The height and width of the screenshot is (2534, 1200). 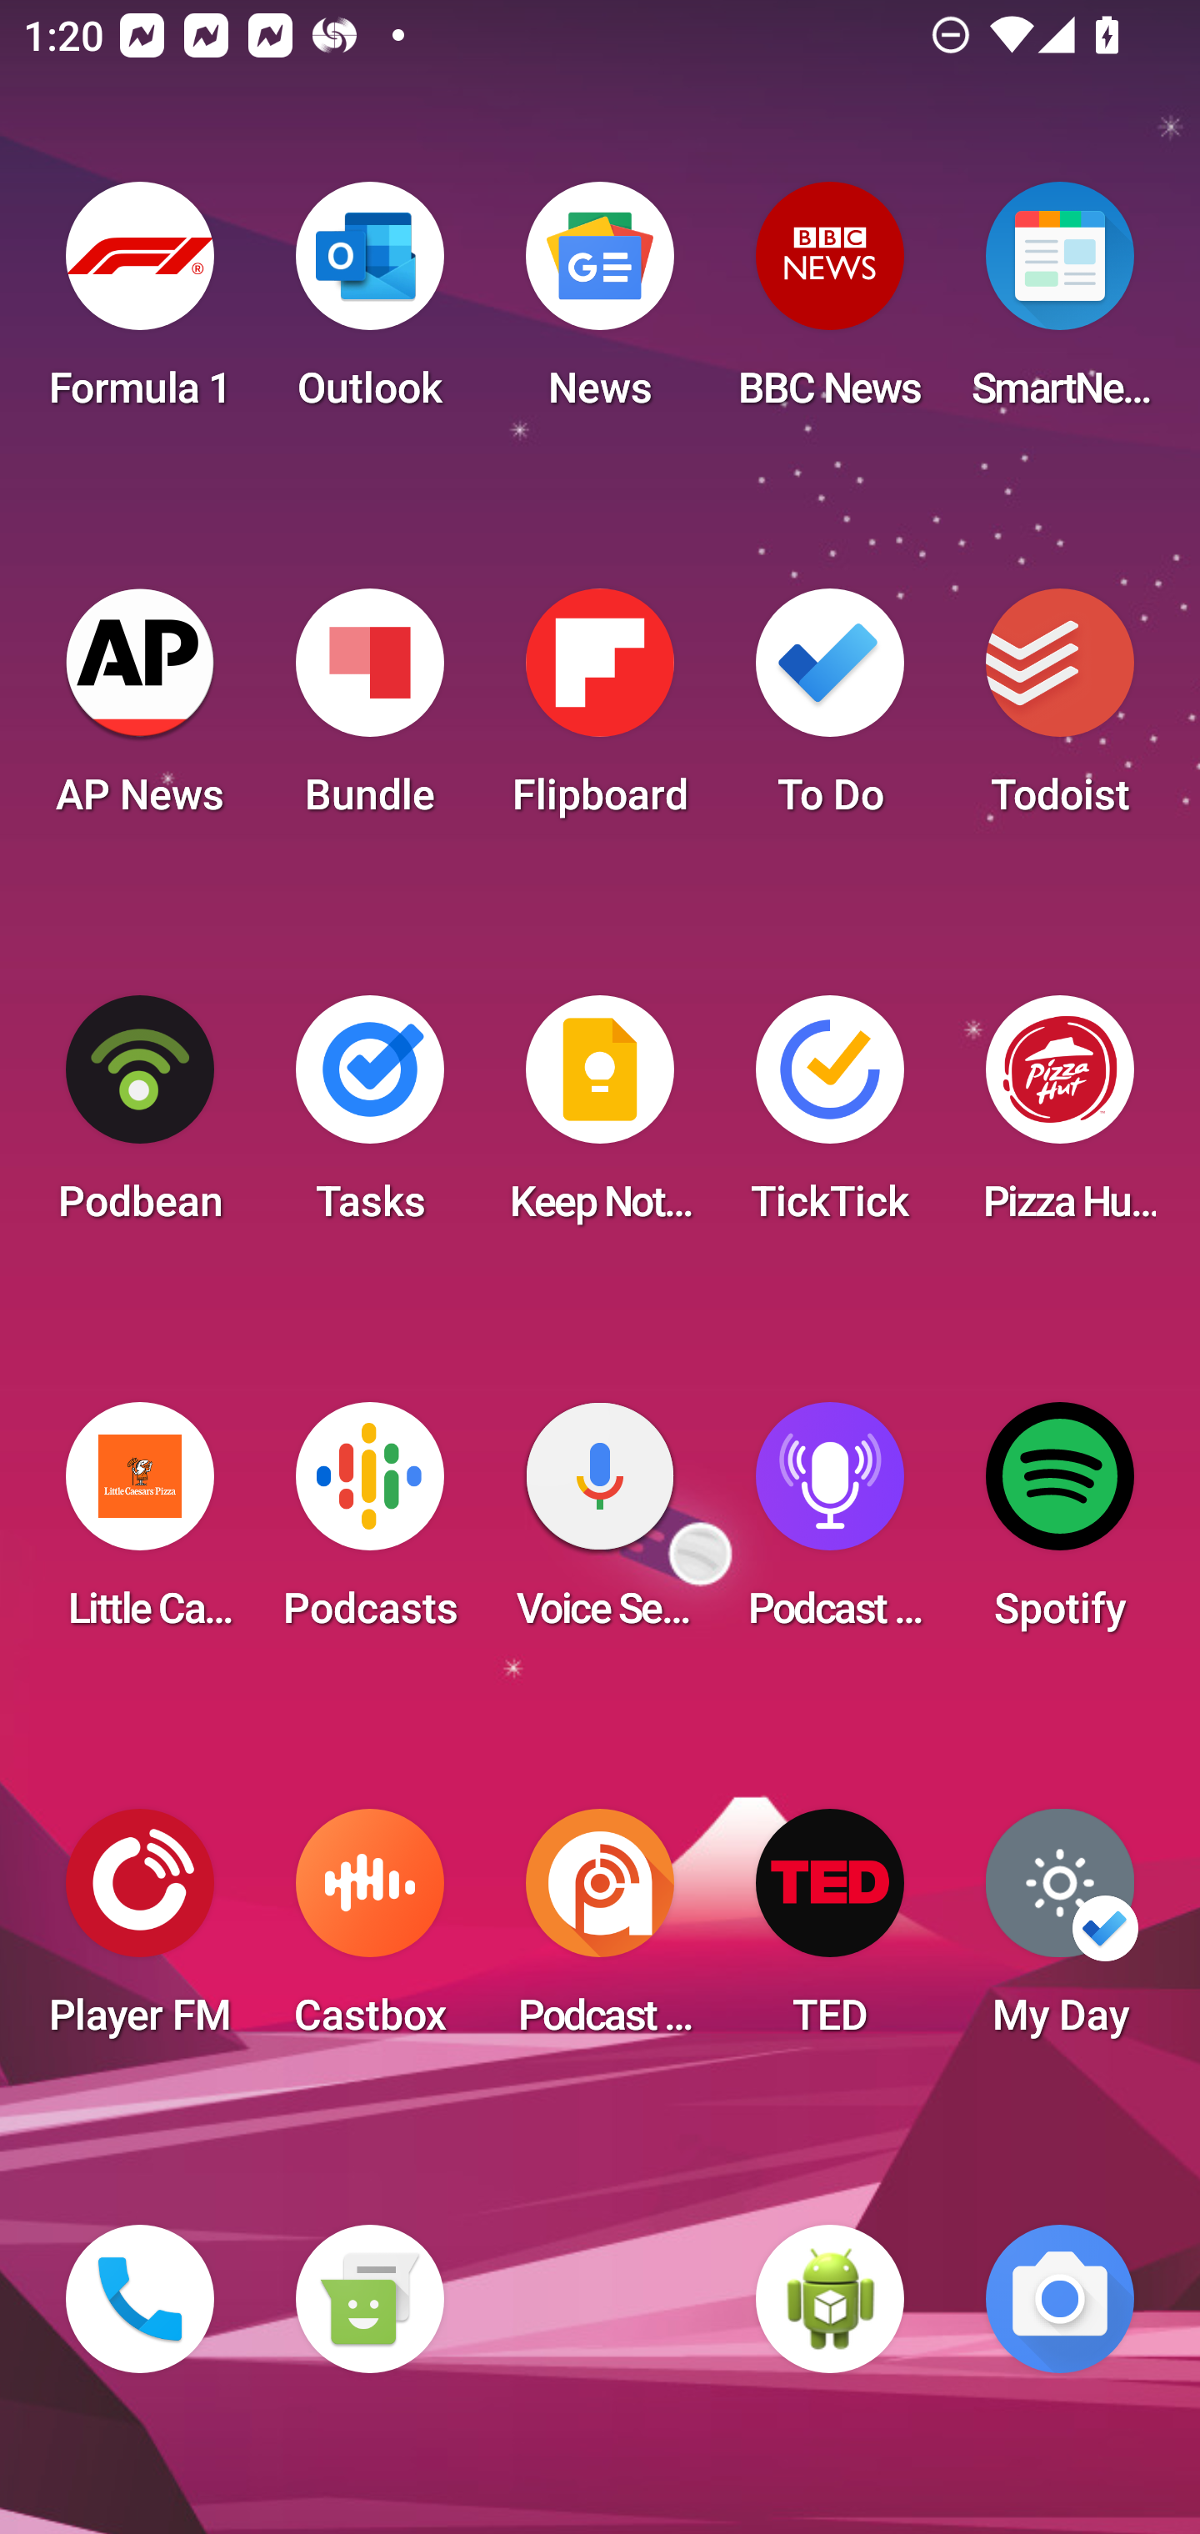 What do you see at coordinates (1060, 305) in the screenshot?
I see `SmartNews` at bounding box center [1060, 305].